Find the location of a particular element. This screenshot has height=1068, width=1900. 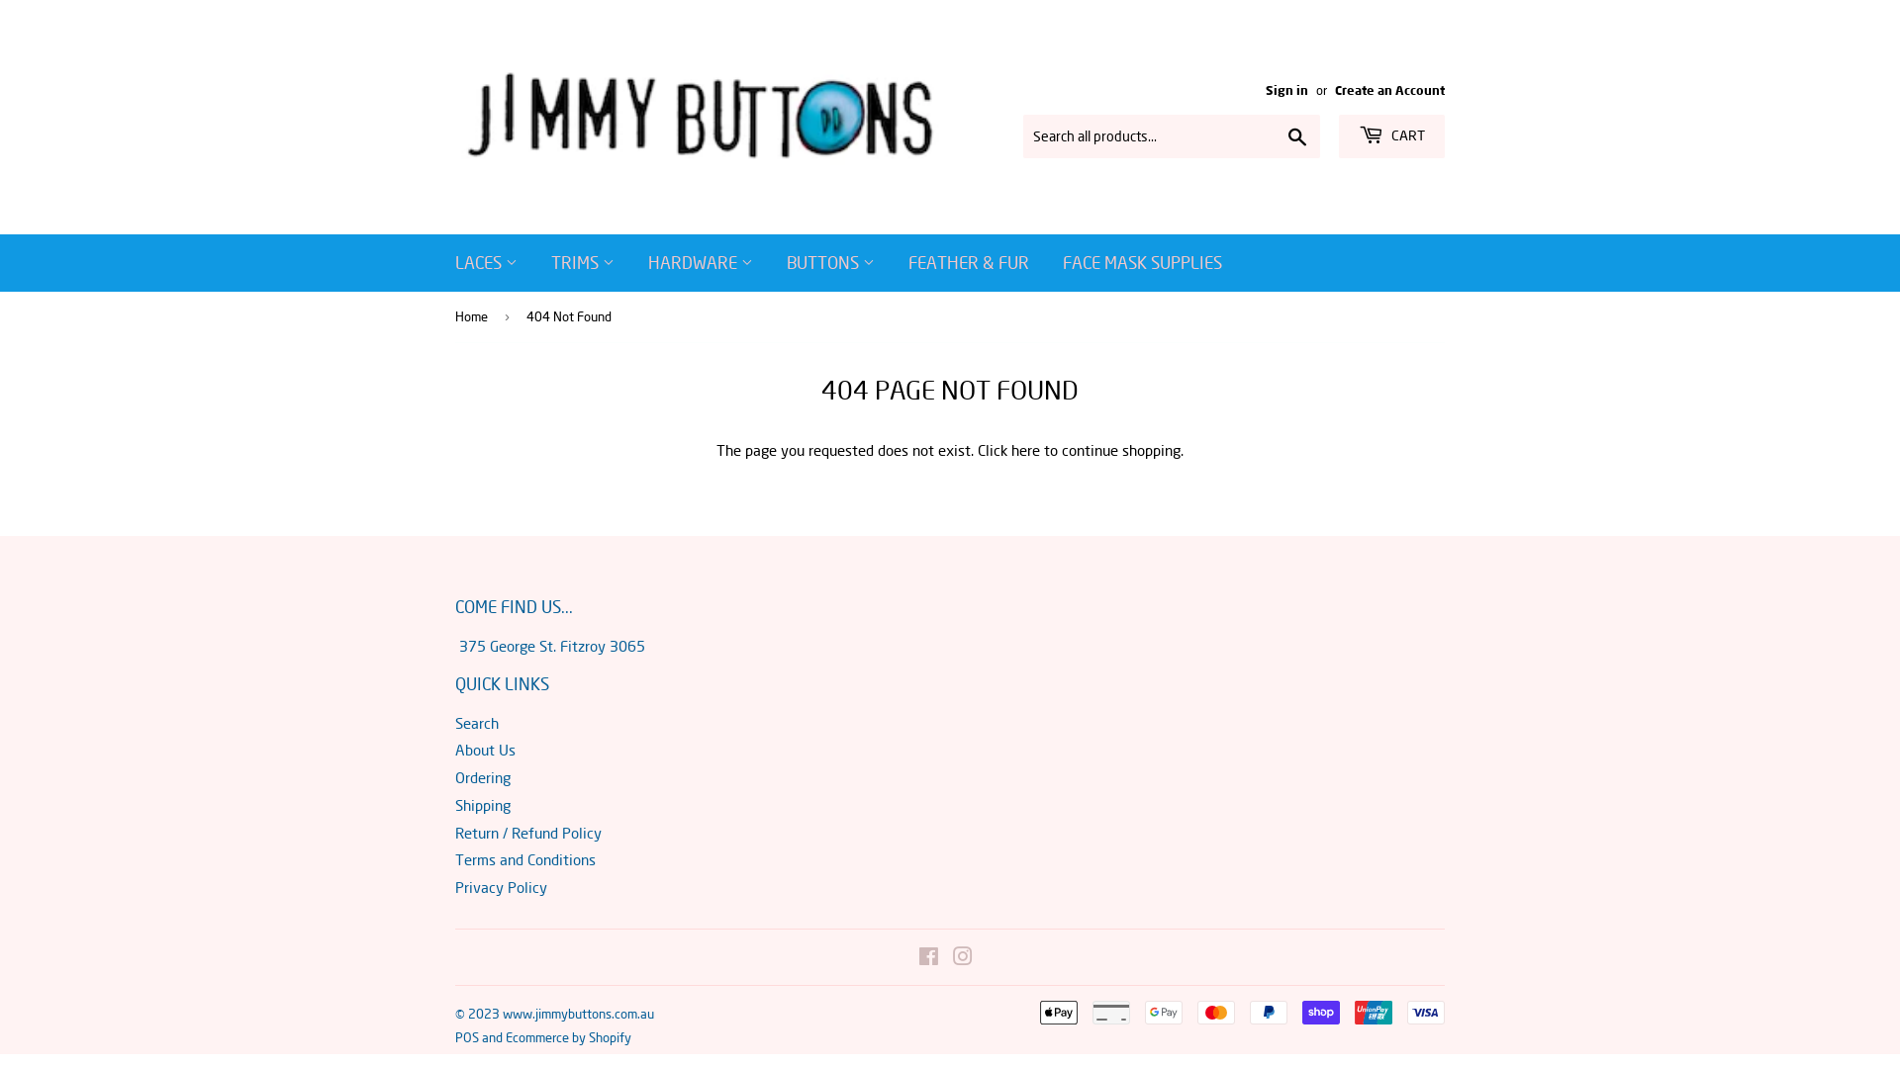

Facebook is located at coordinates (928, 958).